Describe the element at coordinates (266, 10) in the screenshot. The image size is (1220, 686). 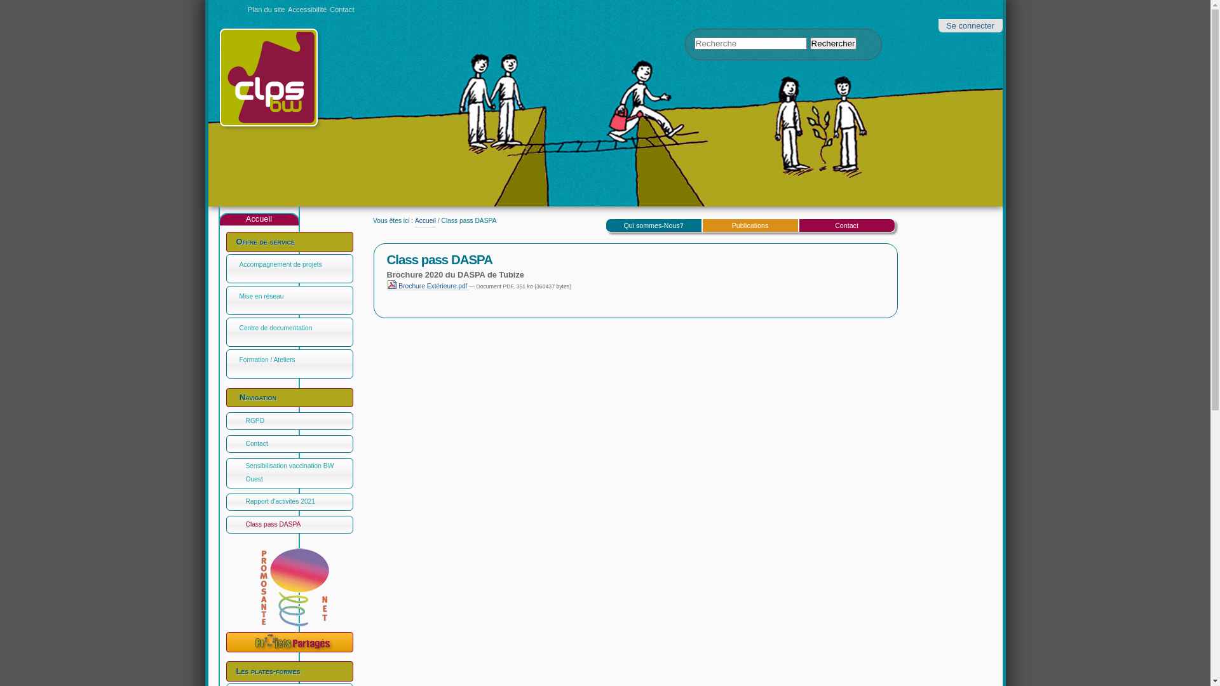
I see `Plan du site` at that location.